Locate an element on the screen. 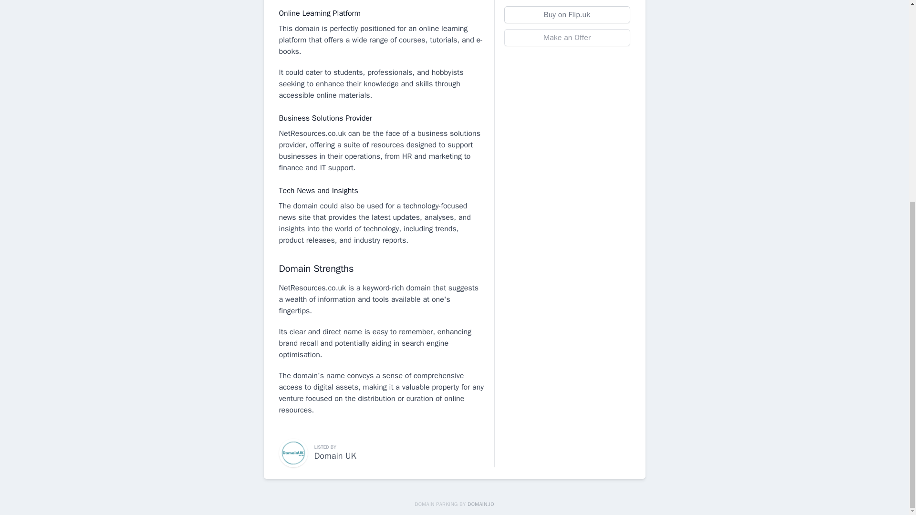  DOMAIN PARKING BY DOMAIN.IO is located at coordinates (454, 504).